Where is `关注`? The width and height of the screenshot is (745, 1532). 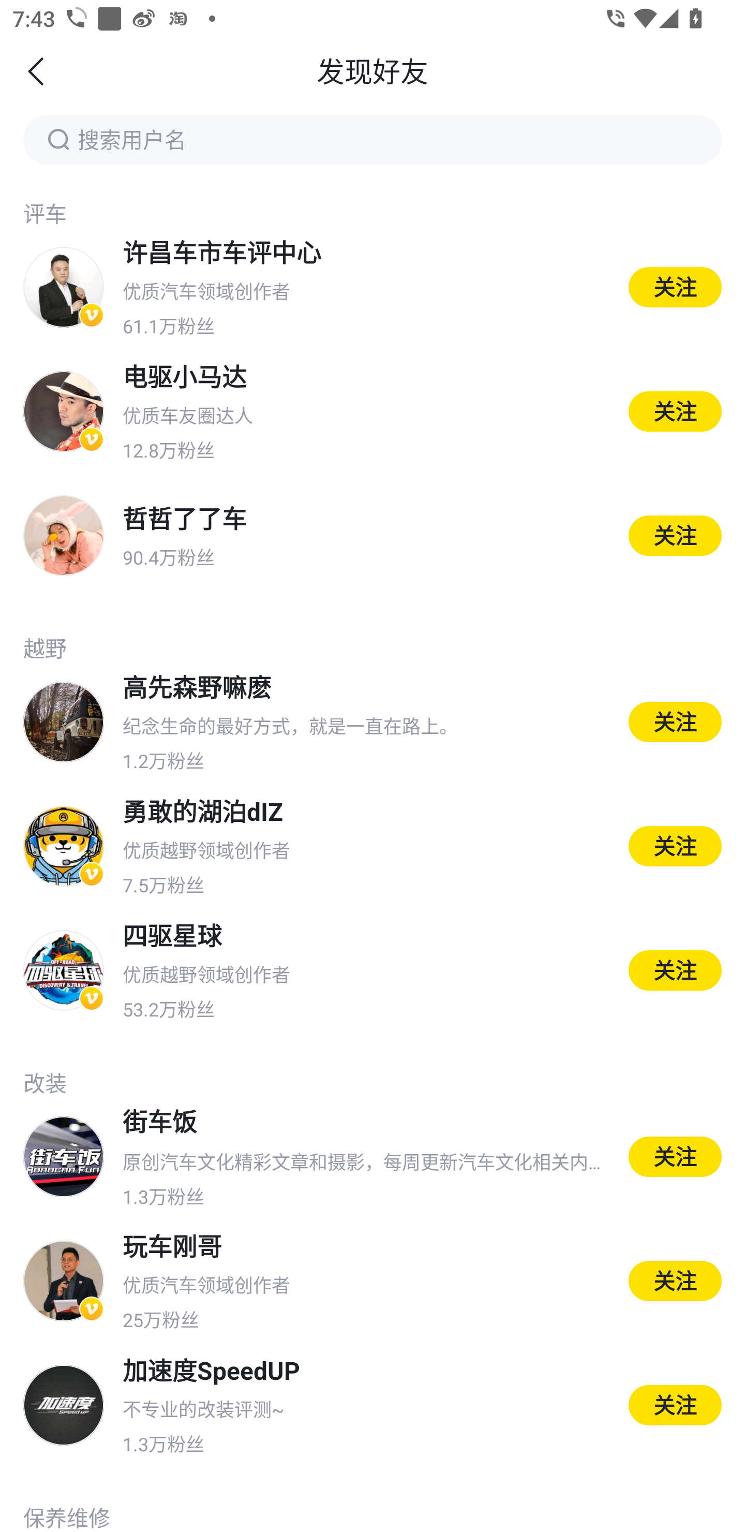
关注 is located at coordinates (675, 846).